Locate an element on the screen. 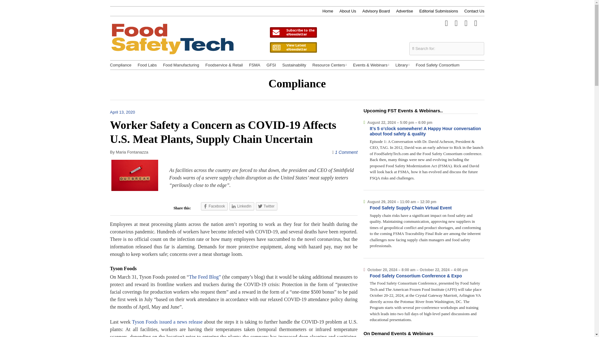 The image size is (599, 337). Advisory Board is located at coordinates (376, 11).